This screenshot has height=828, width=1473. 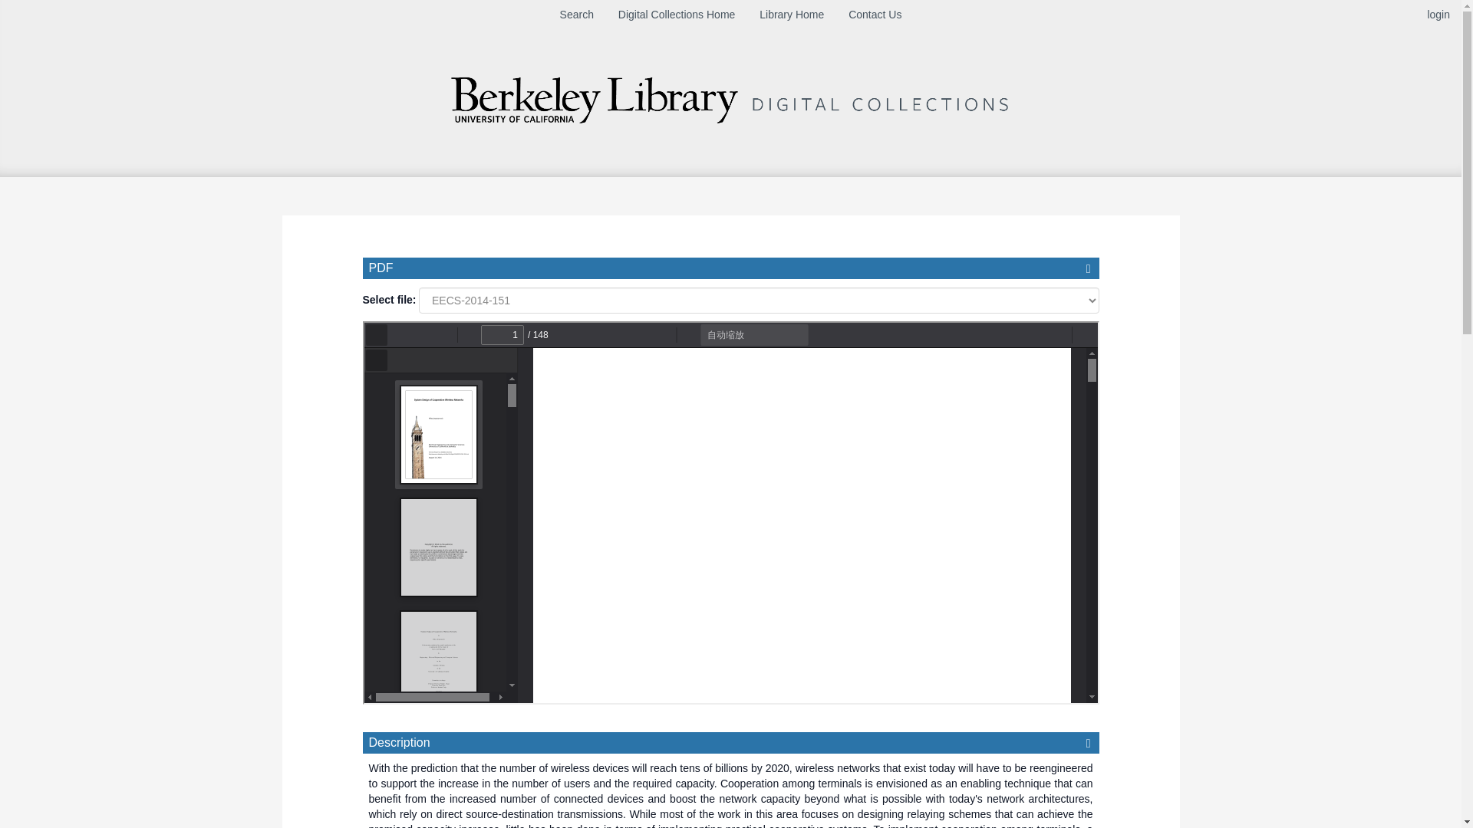 What do you see at coordinates (576, 14) in the screenshot?
I see `Search` at bounding box center [576, 14].